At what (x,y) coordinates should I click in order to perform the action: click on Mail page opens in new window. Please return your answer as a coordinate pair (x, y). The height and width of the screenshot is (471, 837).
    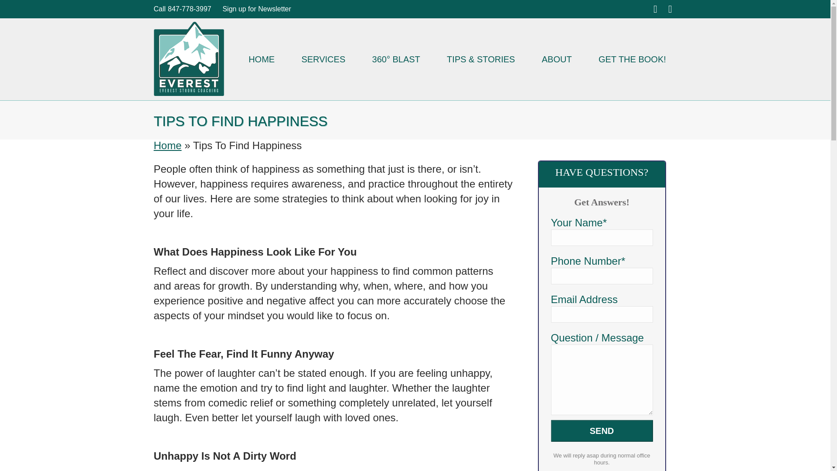
    Looking at the image, I should click on (670, 9).